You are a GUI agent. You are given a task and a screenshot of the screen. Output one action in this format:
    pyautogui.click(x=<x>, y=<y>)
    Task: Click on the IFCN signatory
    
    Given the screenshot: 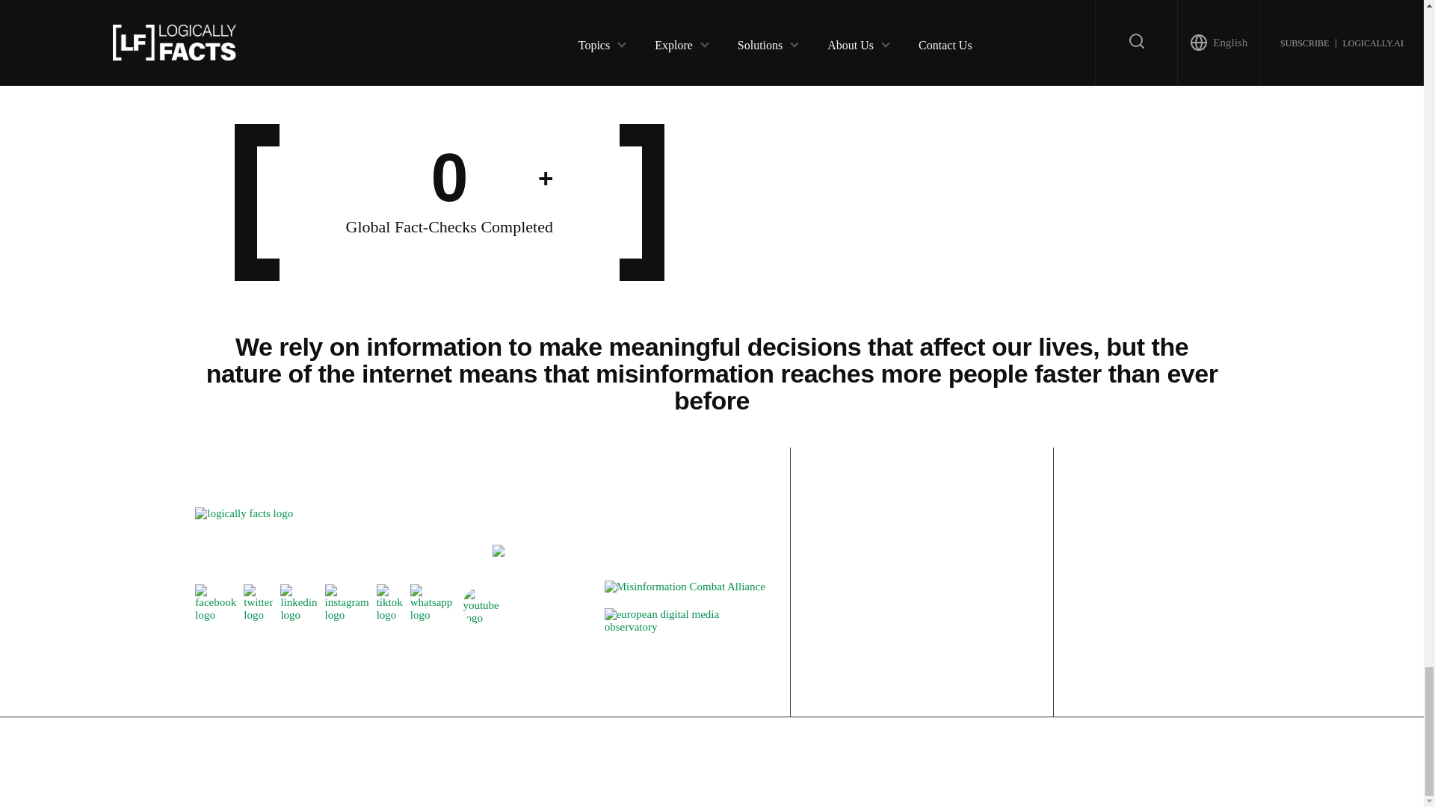 What is the action you would take?
    pyautogui.click(x=498, y=553)
    